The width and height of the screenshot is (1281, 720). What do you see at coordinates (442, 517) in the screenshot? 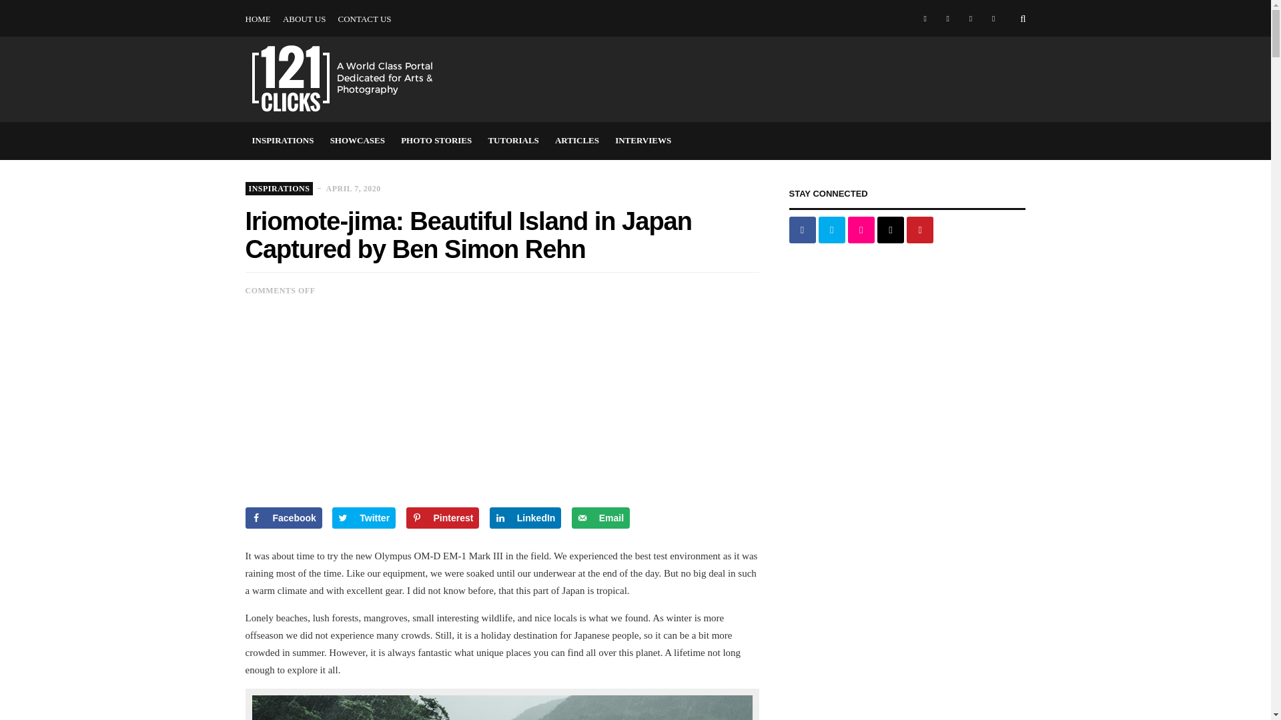
I see `Save to Pinterest` at bounding box center [442, 517].